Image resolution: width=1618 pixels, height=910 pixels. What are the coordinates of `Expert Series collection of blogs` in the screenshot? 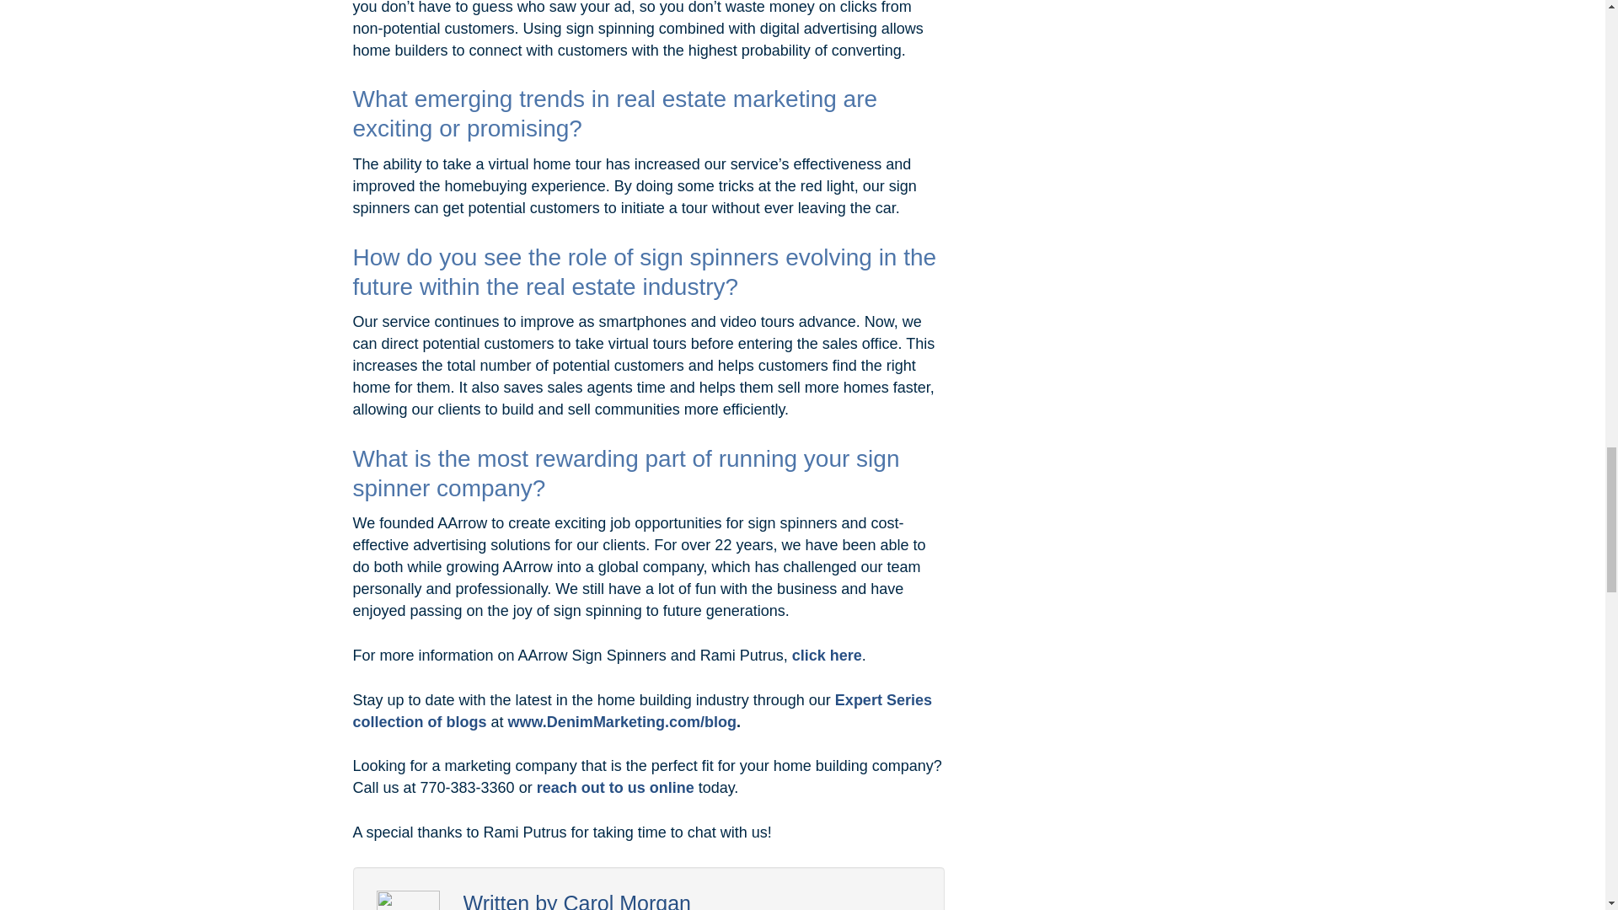 It's located at (642, 711).